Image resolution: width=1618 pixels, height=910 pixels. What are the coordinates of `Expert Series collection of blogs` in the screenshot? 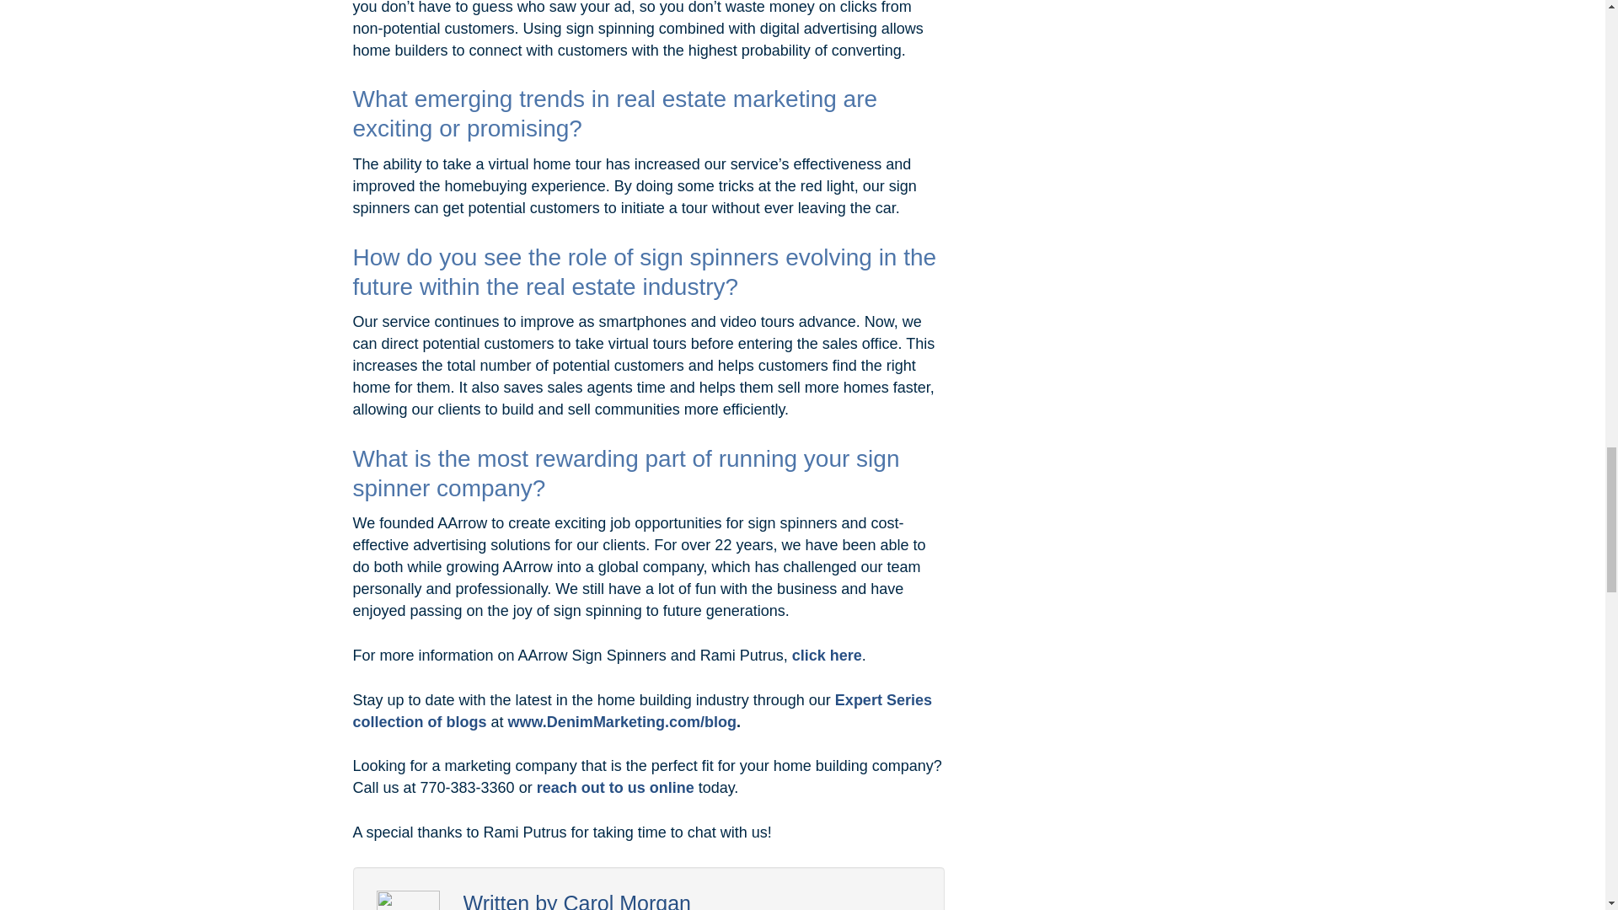 It's located at (642, 711).